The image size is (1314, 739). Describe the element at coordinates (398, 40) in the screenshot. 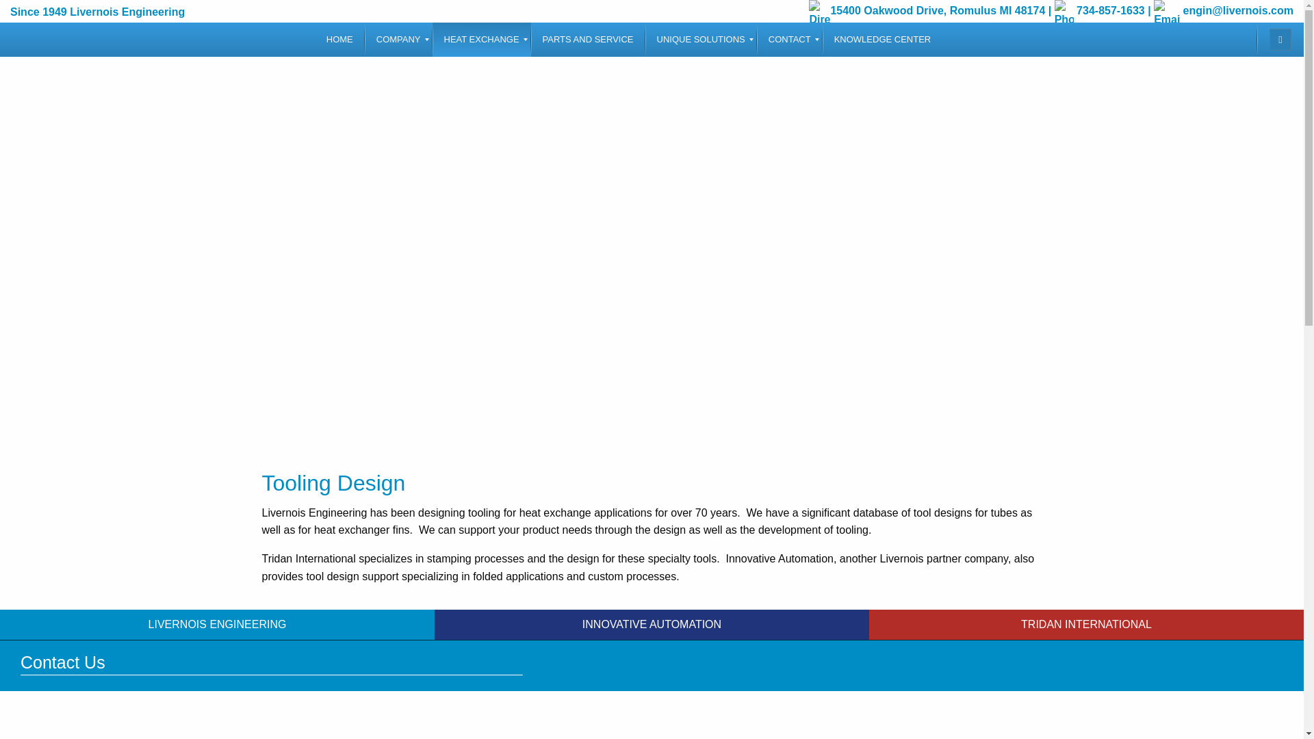

I see `COMPANY` at that location.